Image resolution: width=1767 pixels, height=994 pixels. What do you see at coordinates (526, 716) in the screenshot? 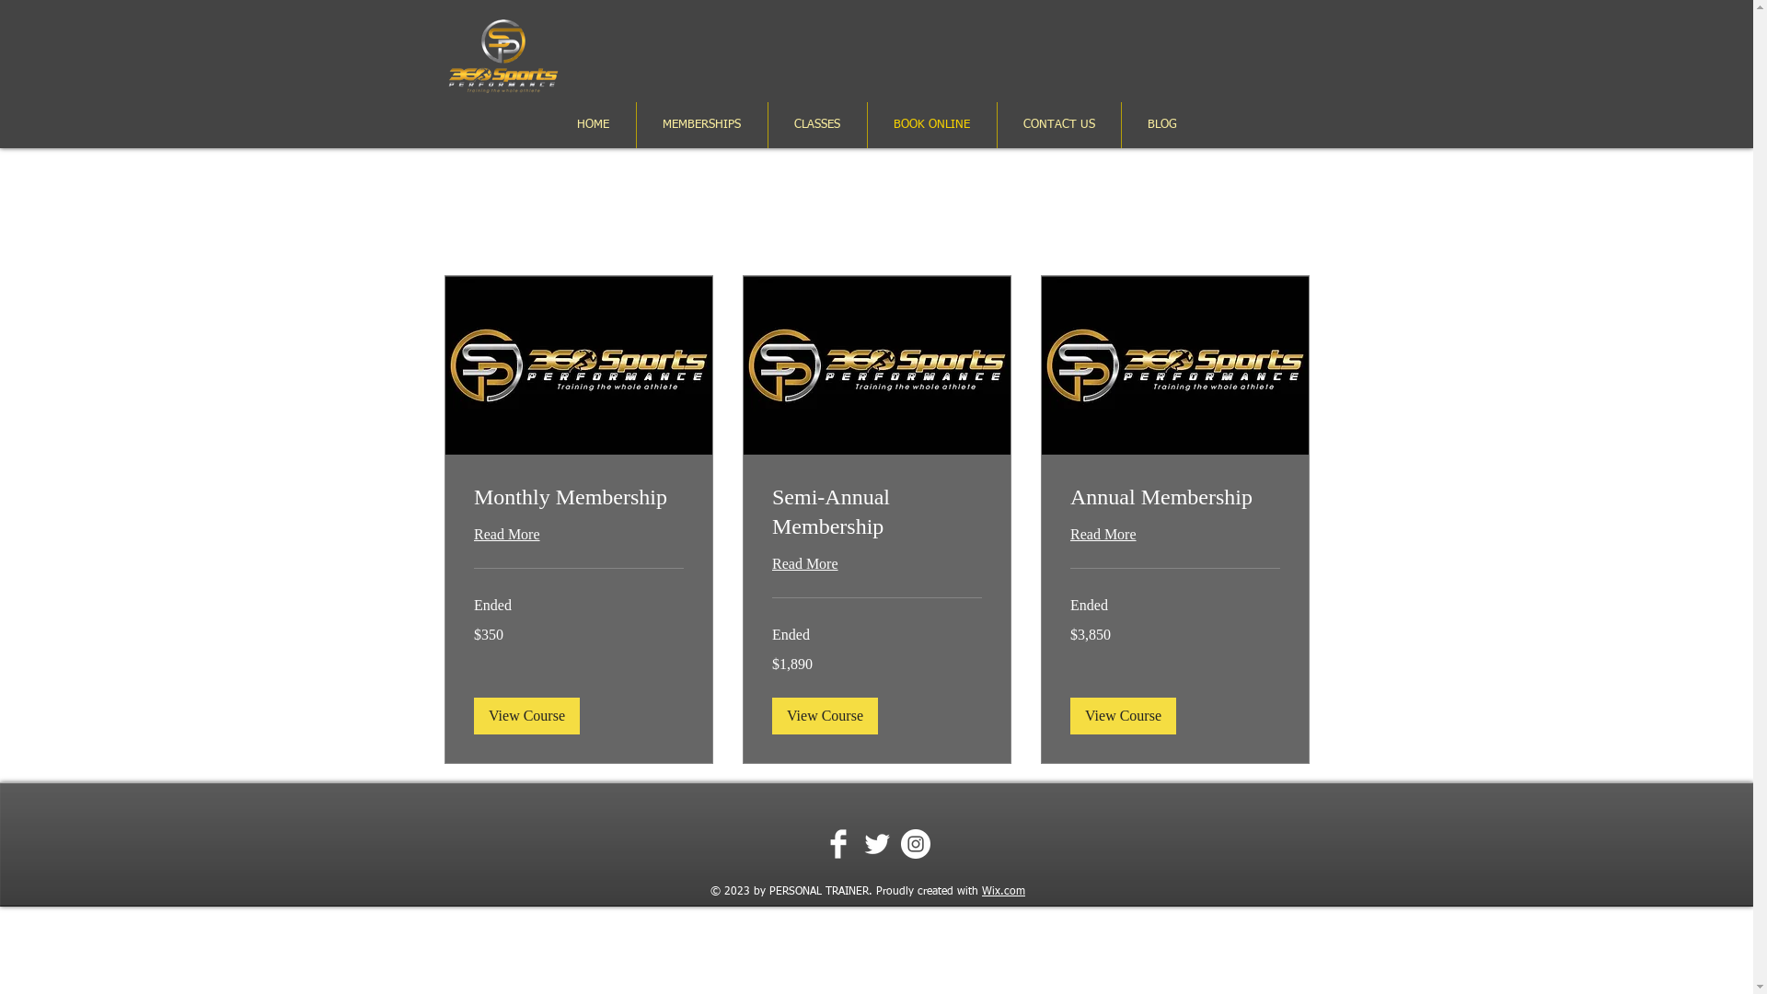
I see `View Course` at bounding box center [526, 716].